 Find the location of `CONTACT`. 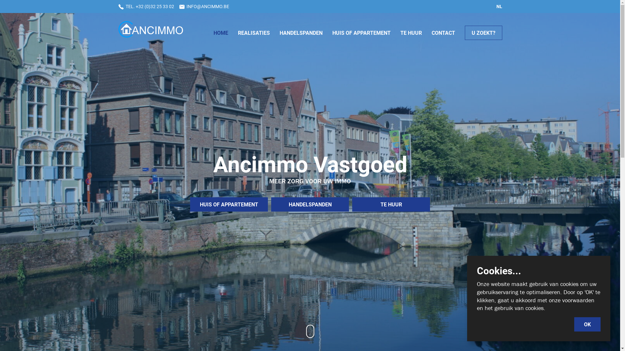

CONTACT is located at coordinates (443, 33).